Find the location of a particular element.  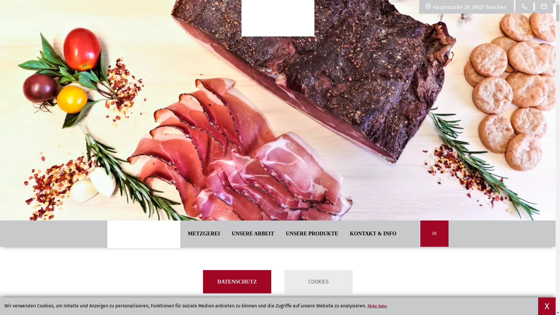

KONTAKT & INFO is located at coordinates (373, 234).